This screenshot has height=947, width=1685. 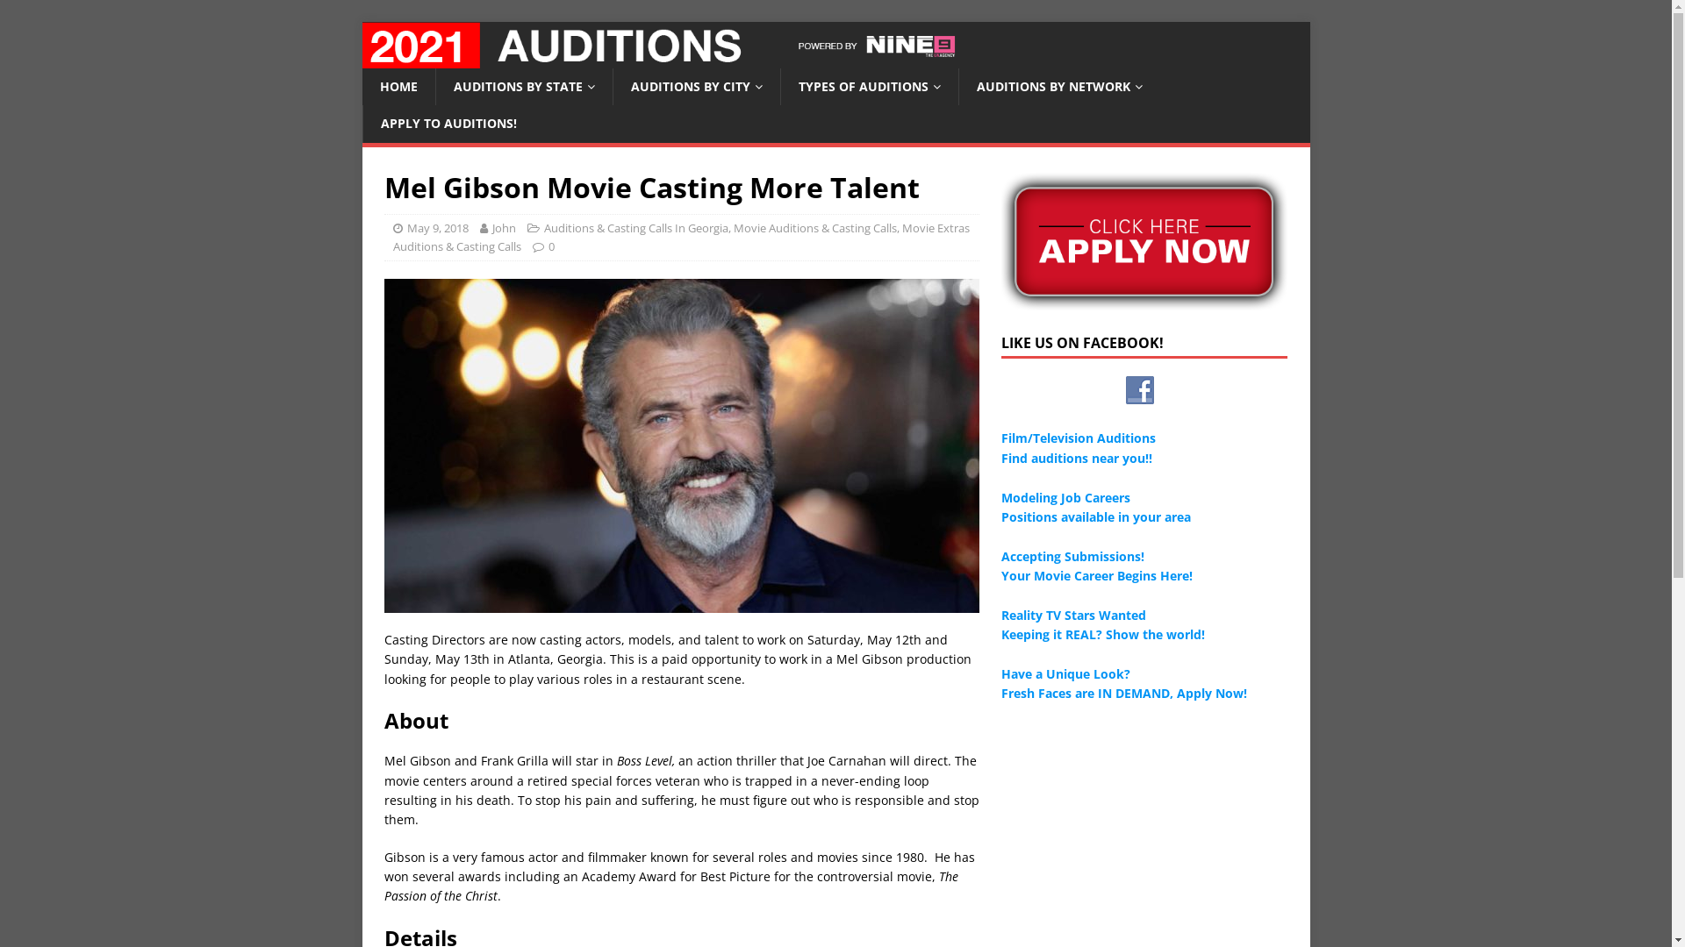 What do you see at coordinates (869, 86) in the screenshot?
I see `TYPES OF AUDITIONS` at bounding box center [869, 86].